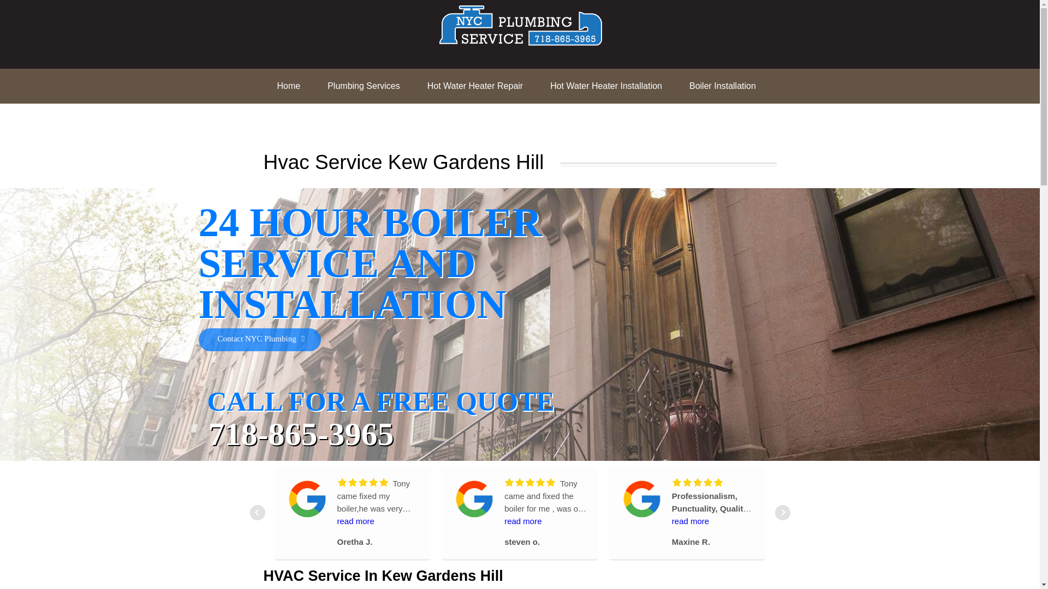 Image resolution: width=1048 pixels, height=589 pixels. Describe the element at coordinates (723, 86) in the screenshot. I see `Boiler Installation` at that location.